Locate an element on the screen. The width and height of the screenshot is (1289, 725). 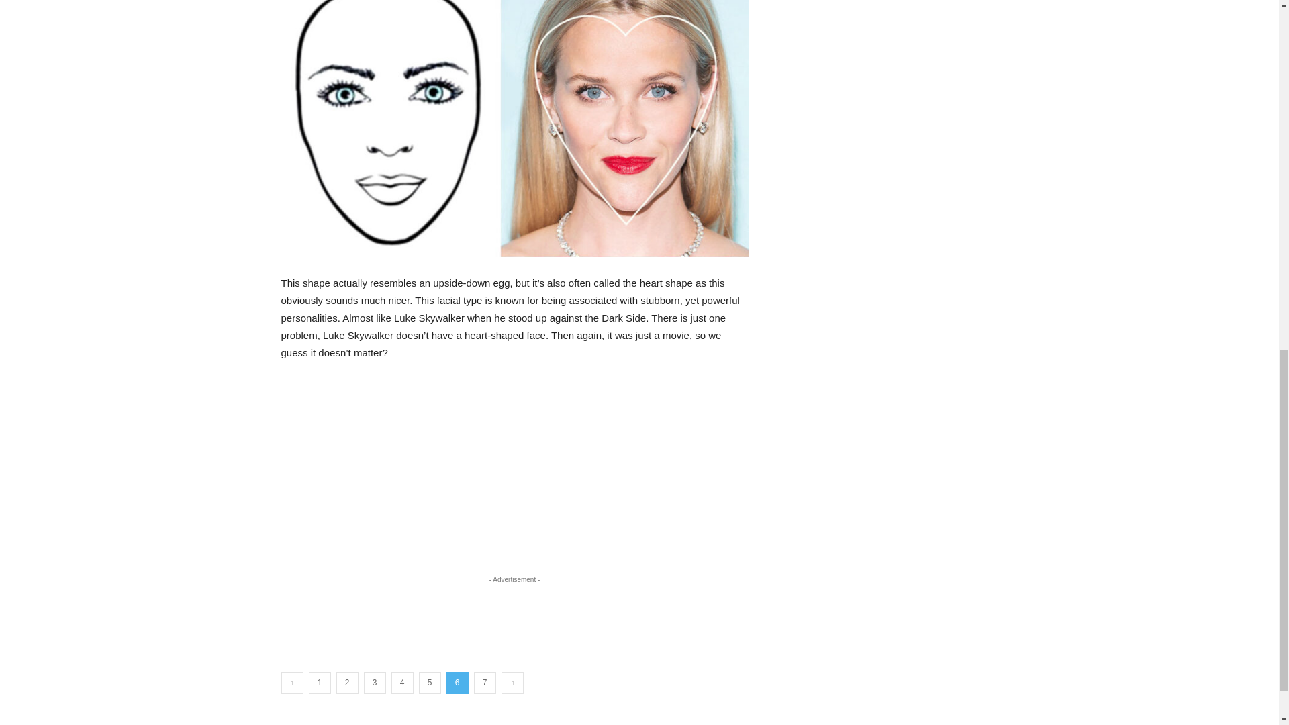
7 is located at coordinates (485, 683).